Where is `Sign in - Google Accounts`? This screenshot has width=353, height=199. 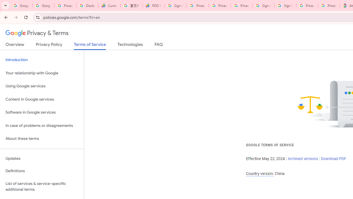
Sign in - Google Accounts is located at coordinates (263, 6).